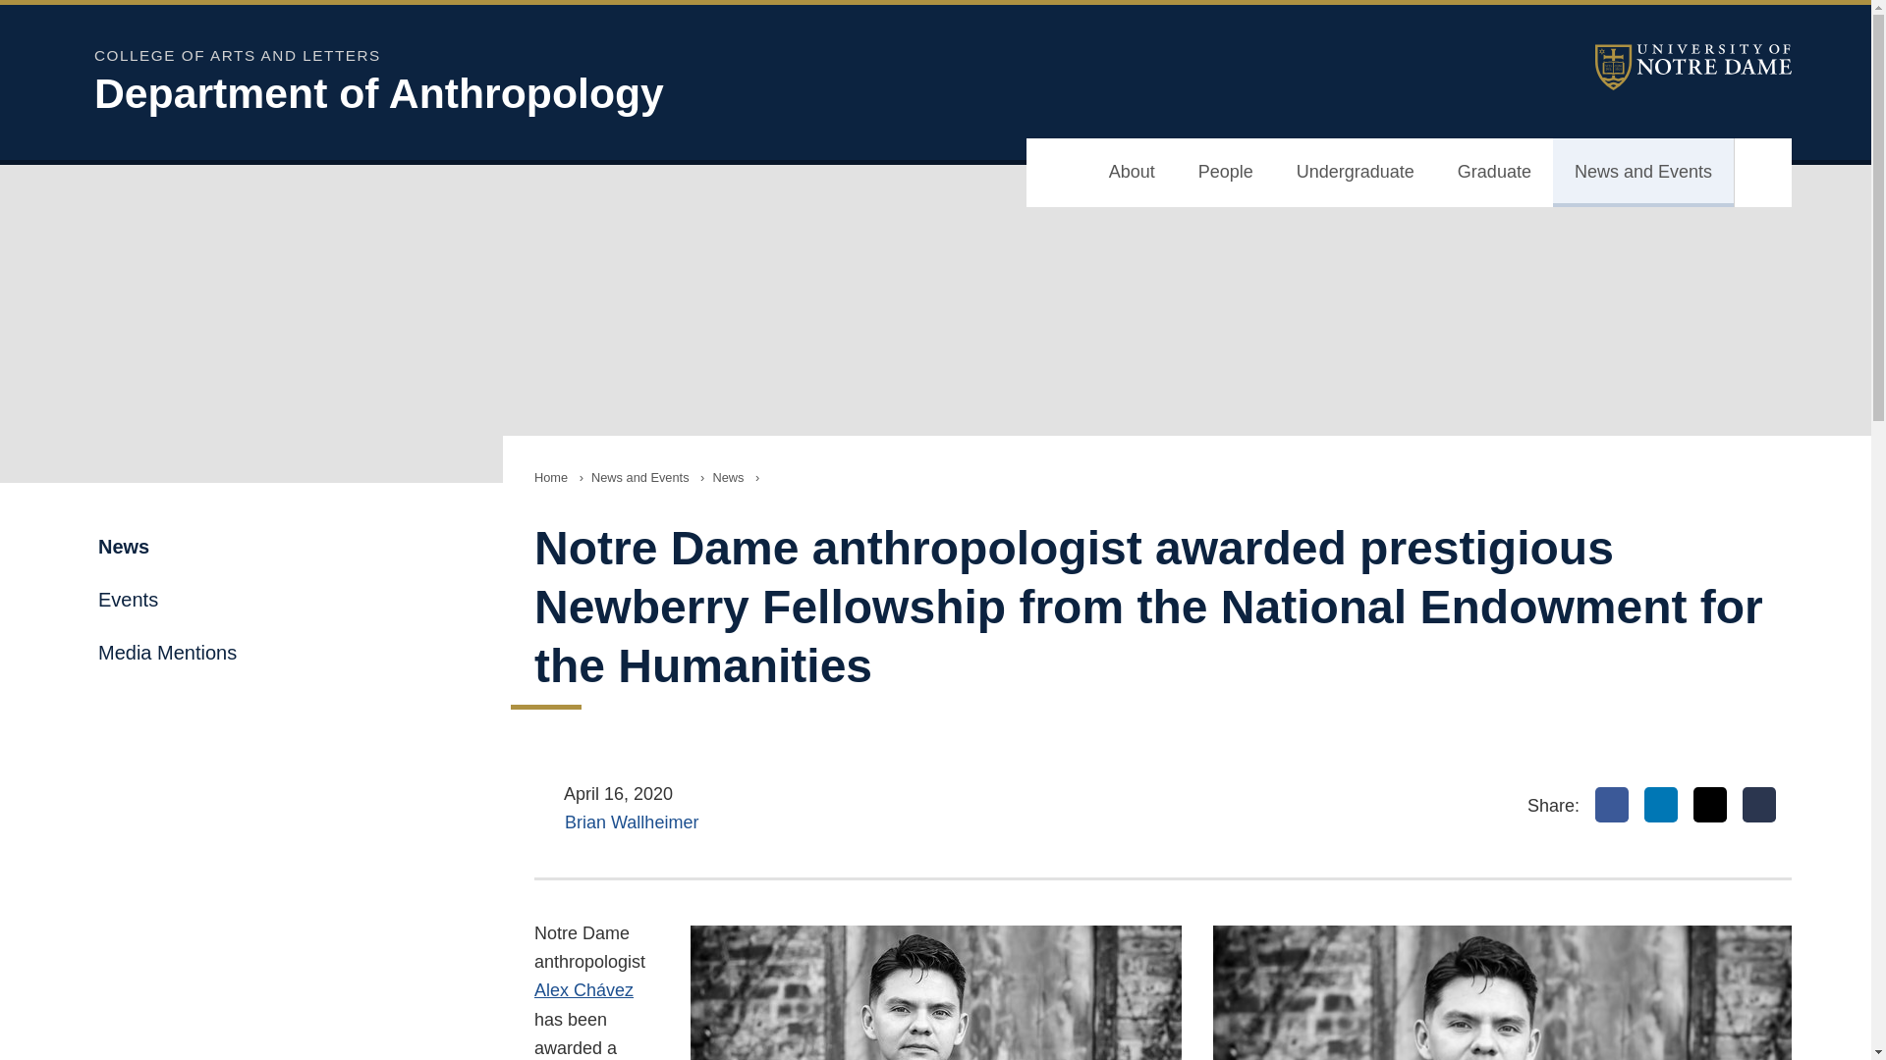  I want to click on LinkedIn, so click(1661, 805).